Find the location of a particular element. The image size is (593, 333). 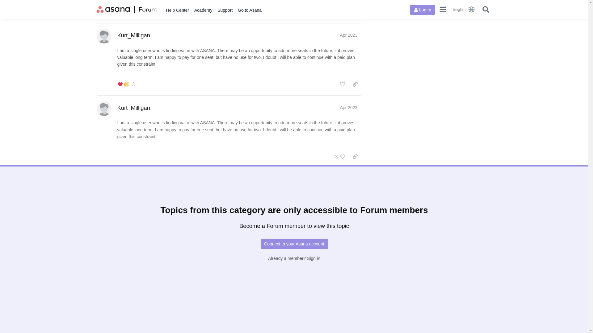

Apr 2023 is located at coordinates (348, 180).